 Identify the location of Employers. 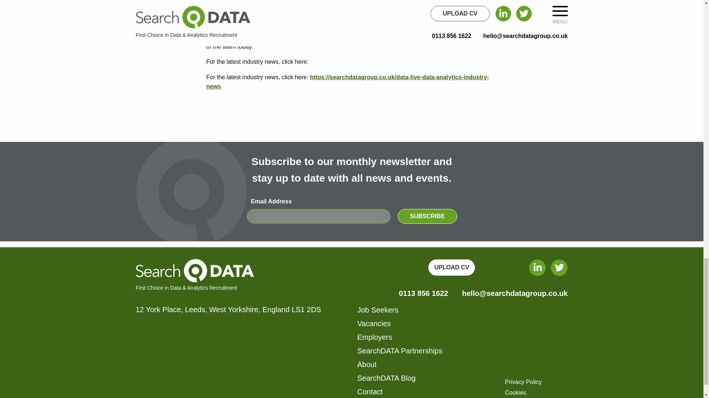
(374, 337).